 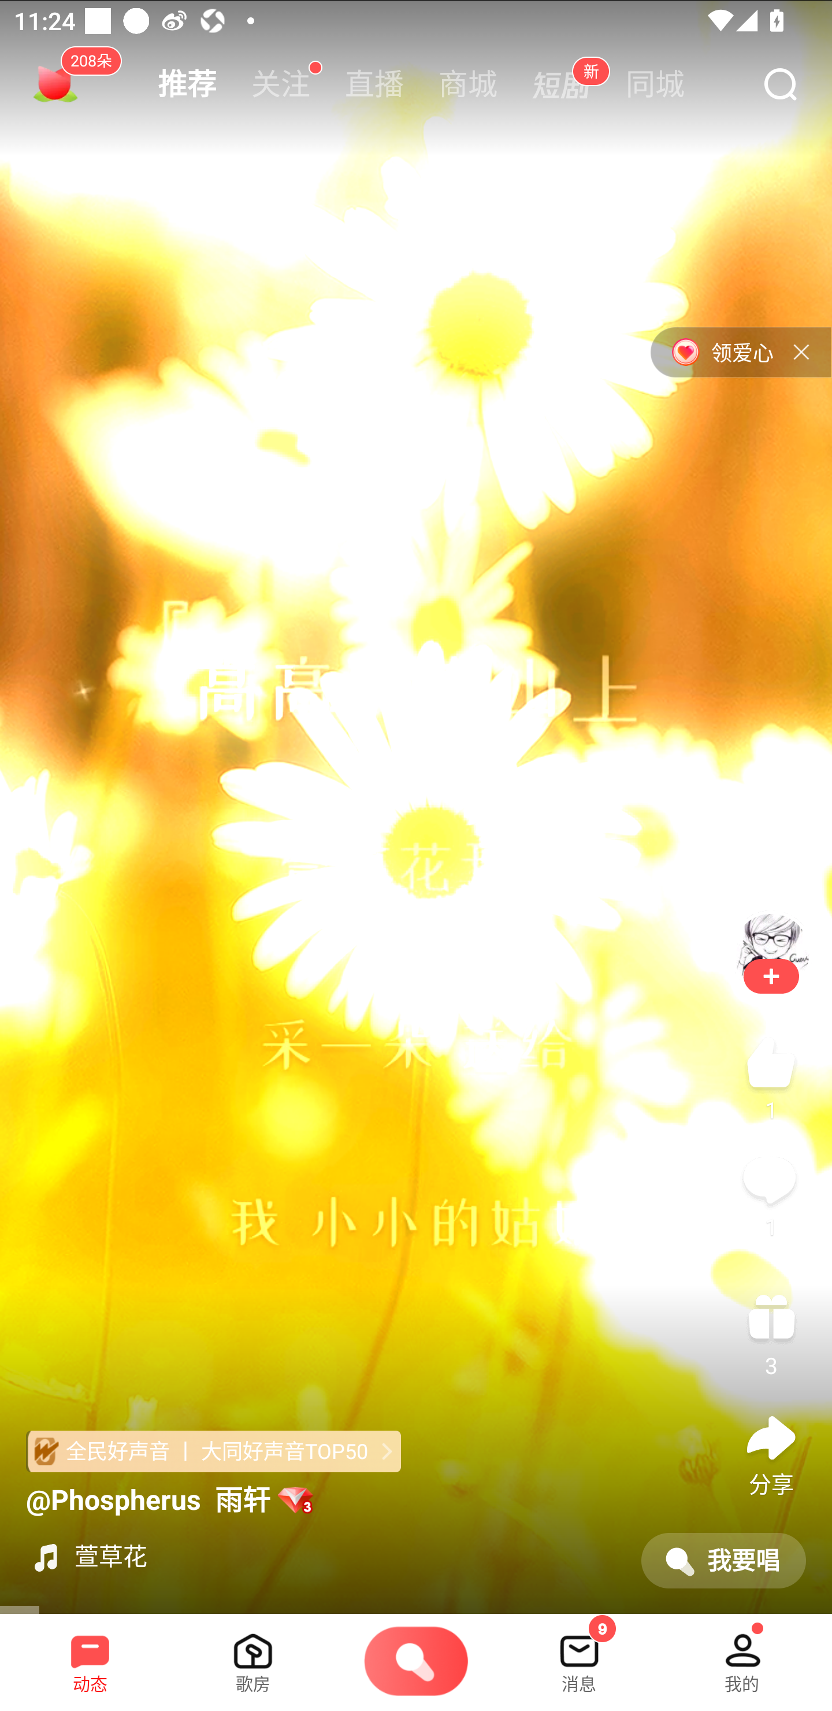 What do you see at coordinates (771, 976) in the screenshot?
I see `关注` at bounding box center [771, 976].